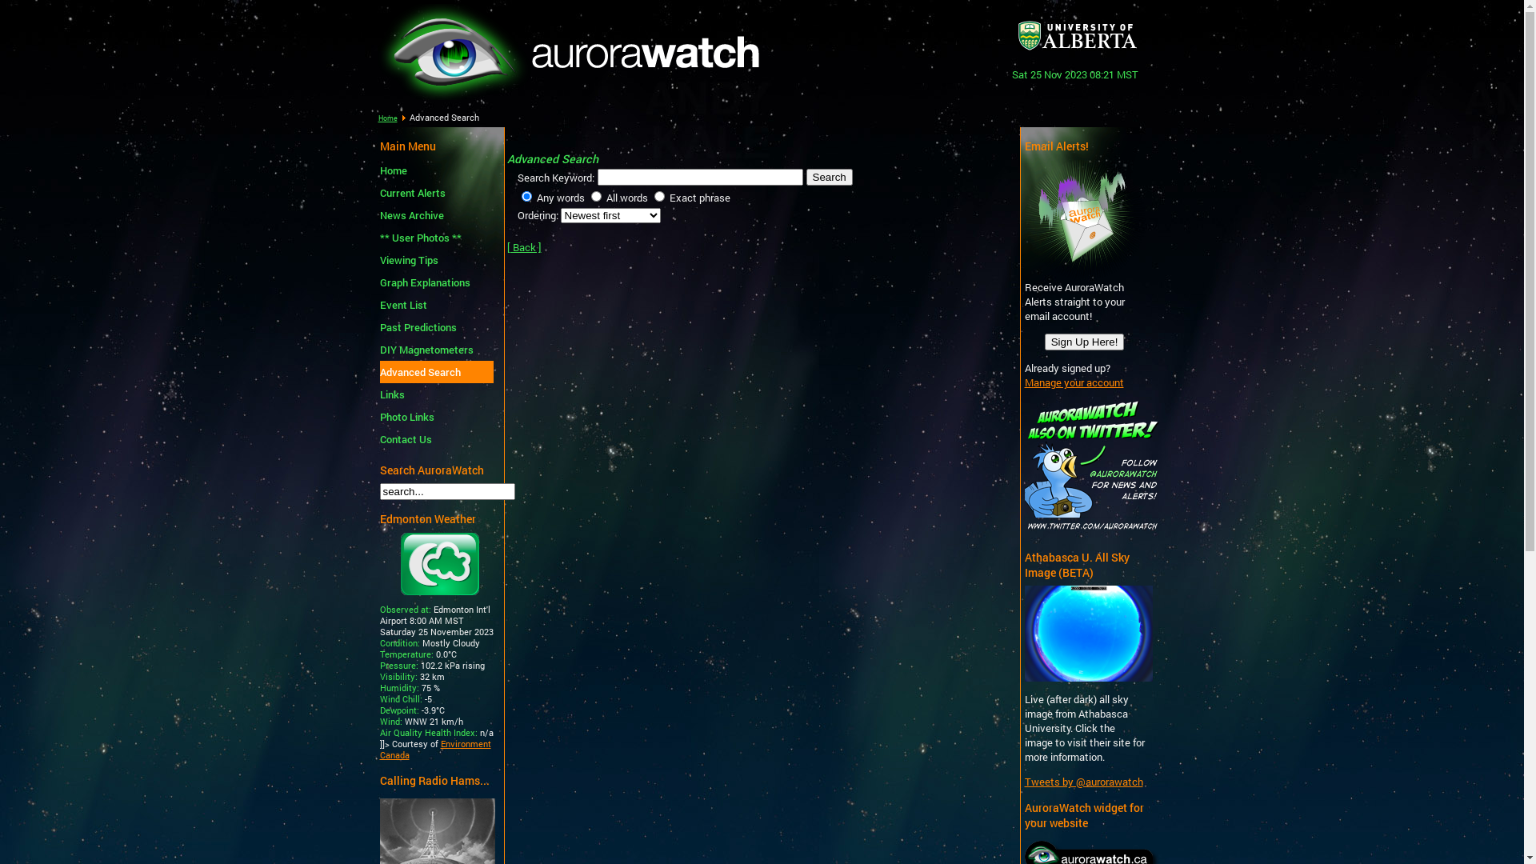  Describe the element at coordinates (436, 215) in the screenshot. I see `News Archive` at that location.